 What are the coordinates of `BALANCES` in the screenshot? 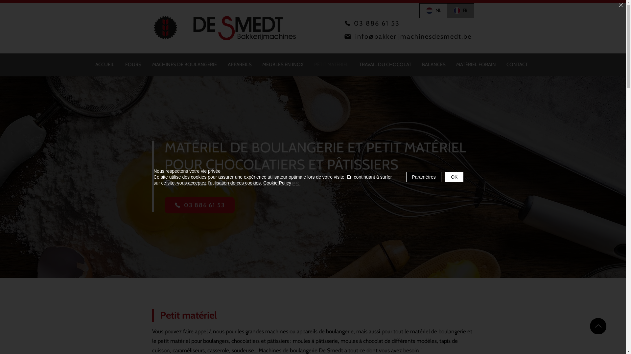 It's located at (434, 65).